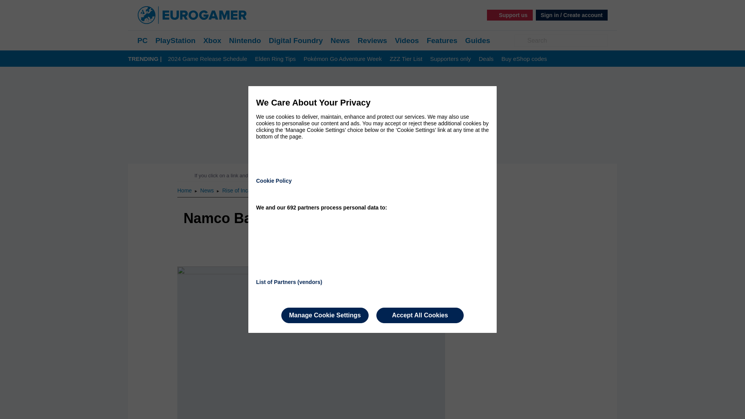 Image resolution: width=745 pixels, height=419 pixels. What do you see at coordinates (296, 40) in the screenshot?
I see `Digital Foundry` at bounding box center [296, 40].